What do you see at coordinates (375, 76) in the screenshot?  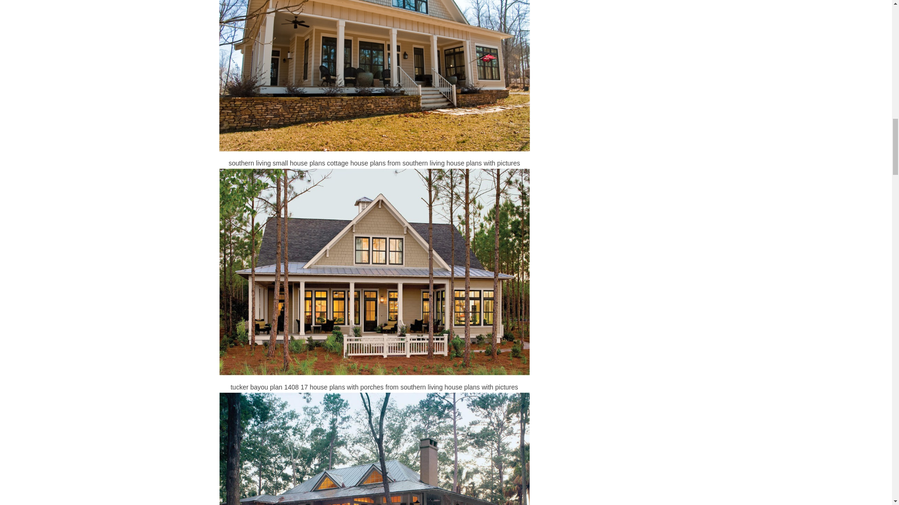 I see `southern living small house plans cottage house plans` at bounding box center [375, 76].